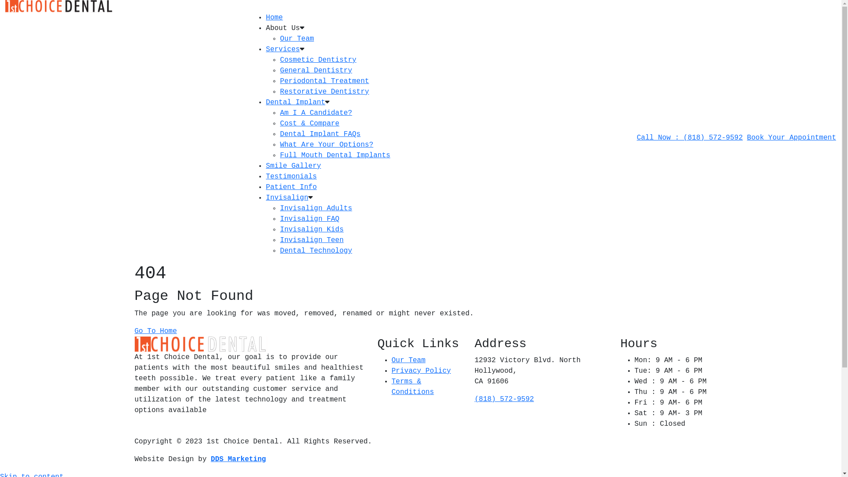 The image size is (848, 477). Describe the element at coordinates (318, 60) in the screenshot. I see `Cosmetic Dentistry` at that location.